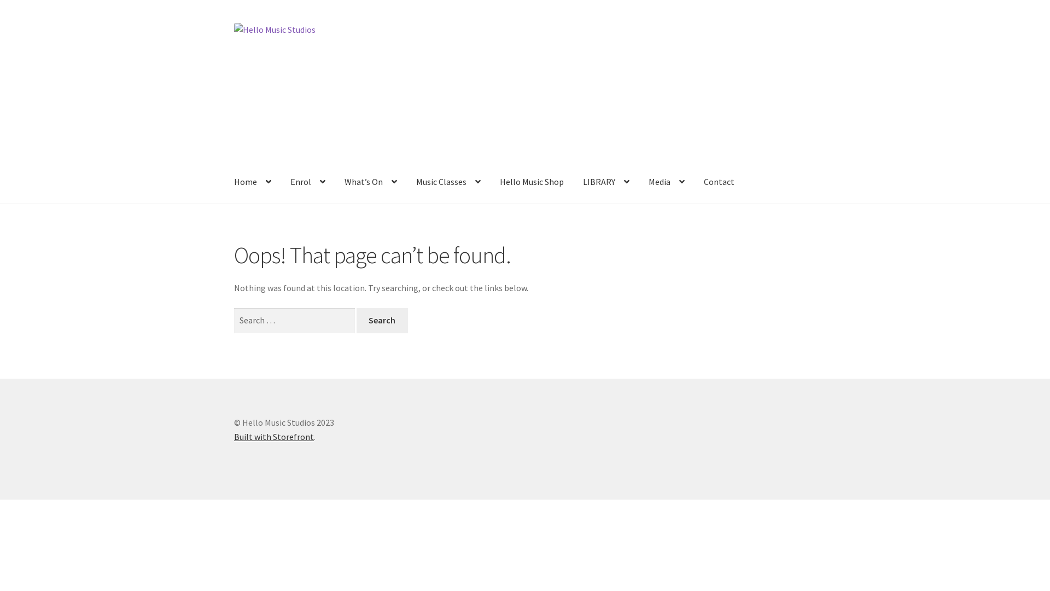 The image size is (1050, 591). Describe the element at coordinates (532, 183) in the screenshot. I see `Hello Music Shop` at that location.